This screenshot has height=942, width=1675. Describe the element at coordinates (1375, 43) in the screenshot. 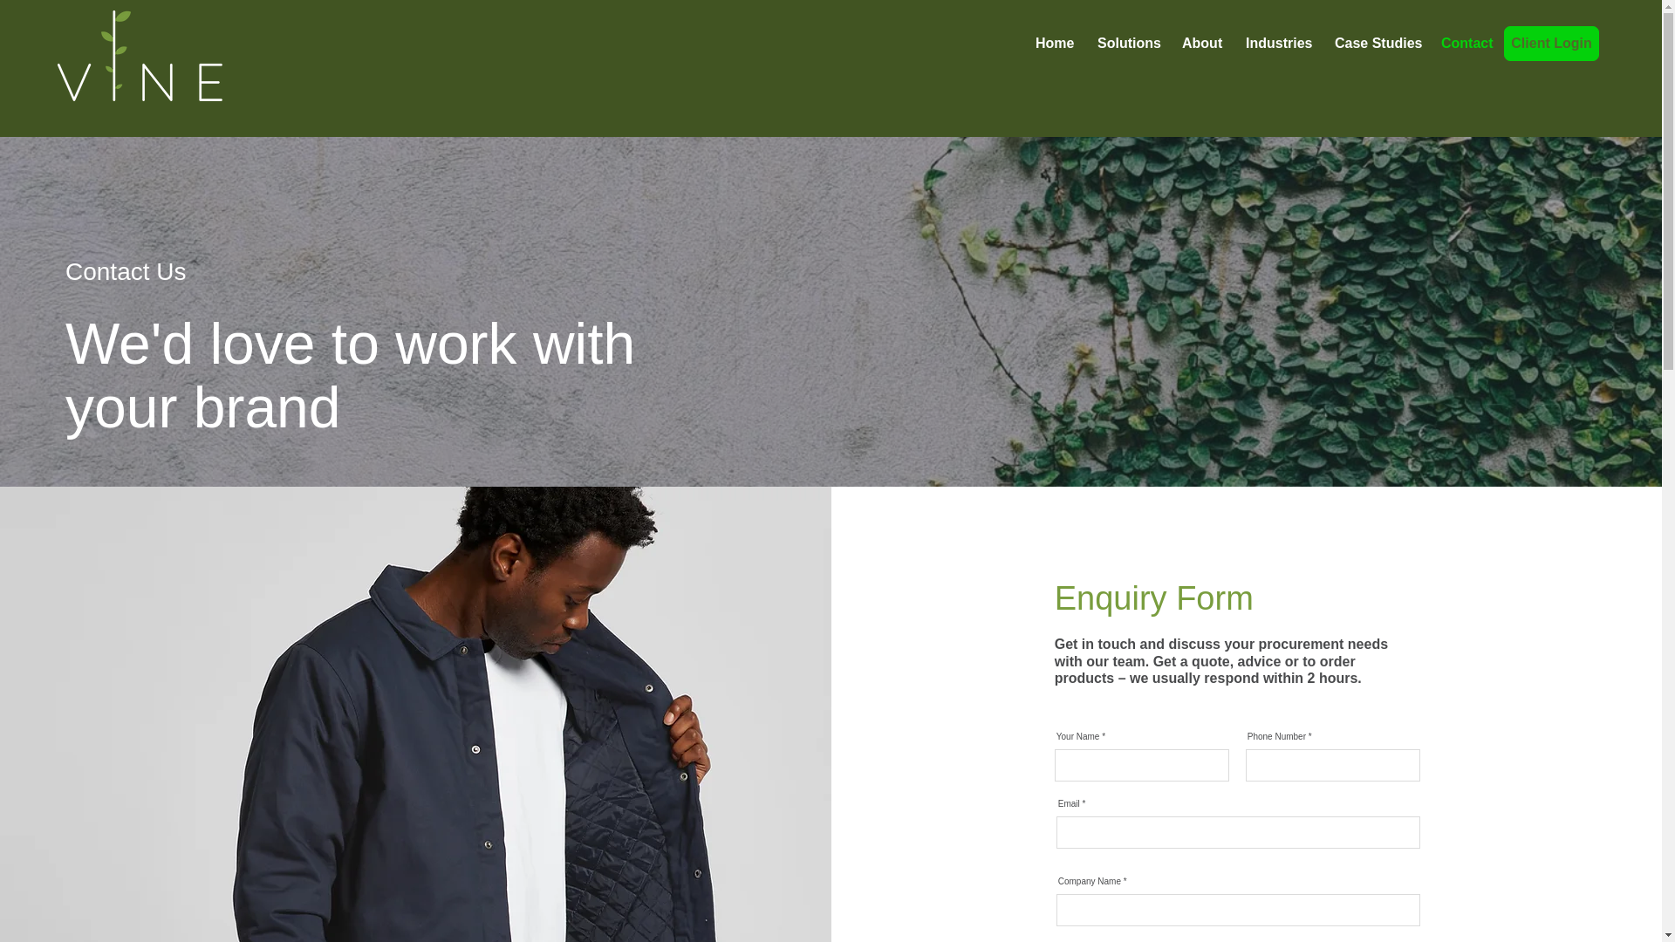

I see `Case Studies` at that location.